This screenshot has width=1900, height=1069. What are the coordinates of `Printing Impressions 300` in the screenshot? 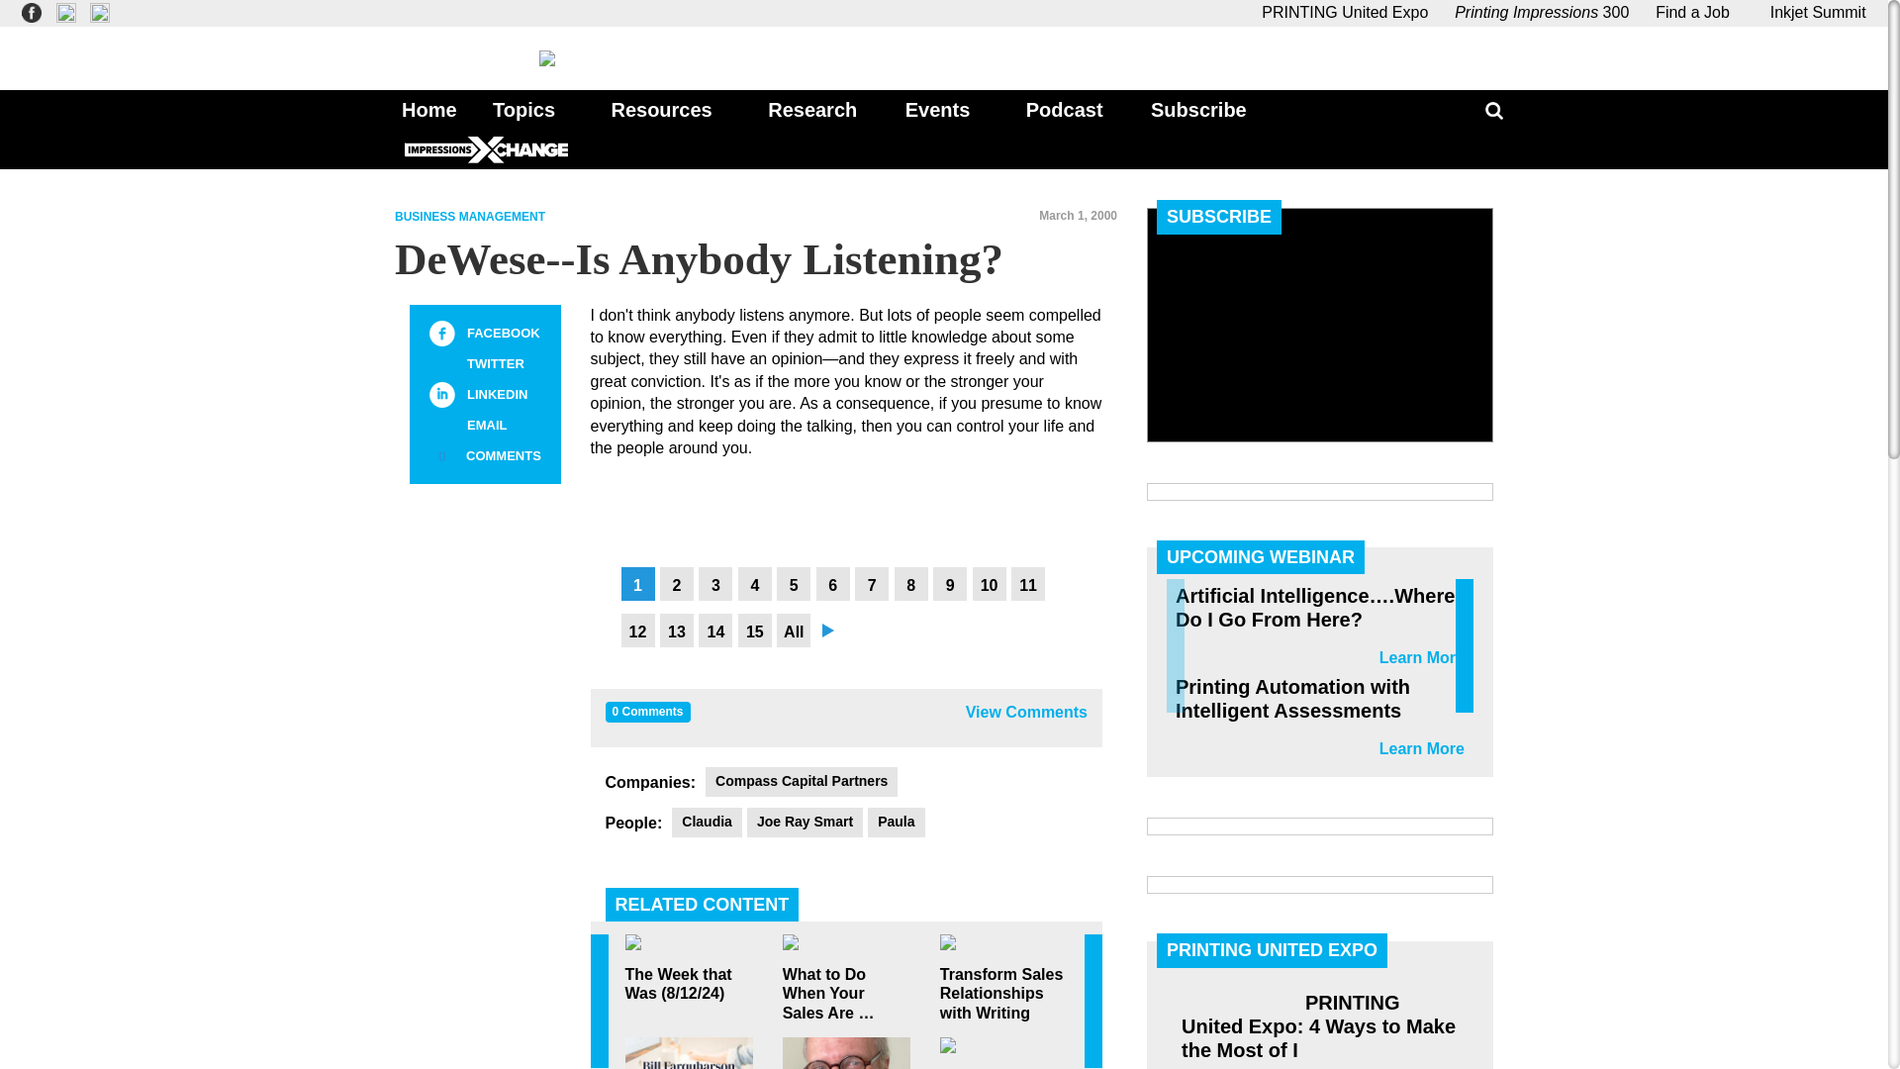 It's located at (1542, 12).